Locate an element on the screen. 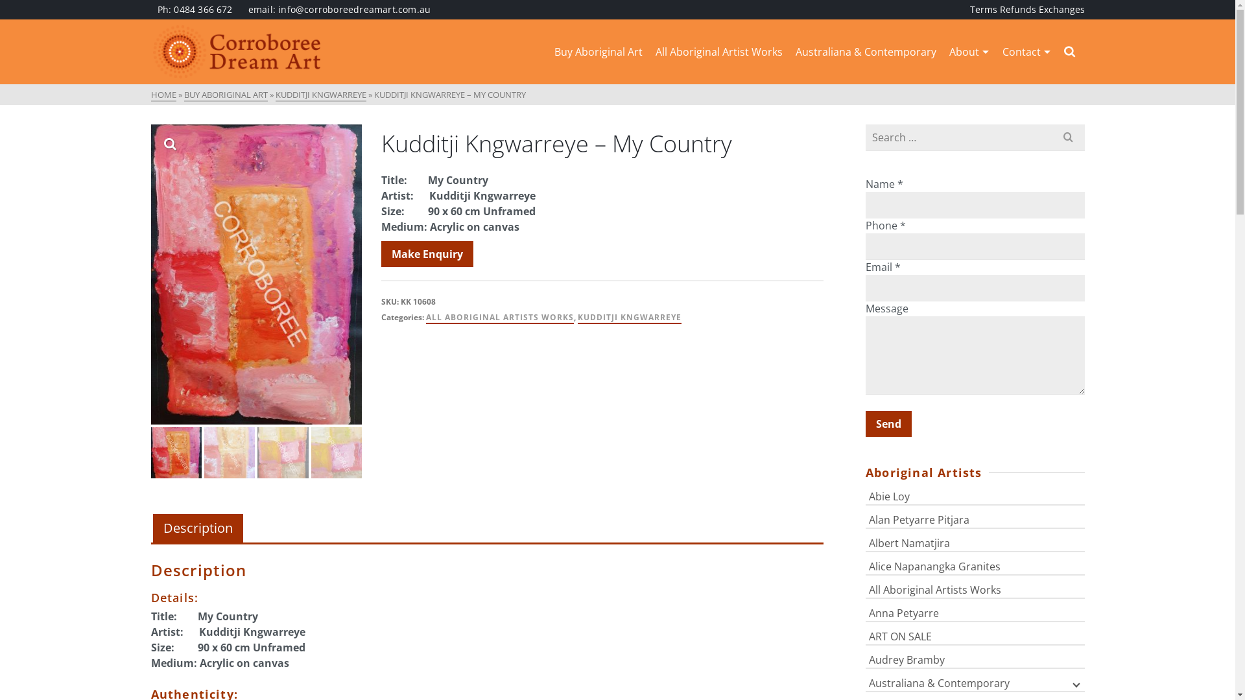 The width and height of the screenshot is (1245, 700). Alan Petyarre Pitjara is located at coordinates (975, 519).